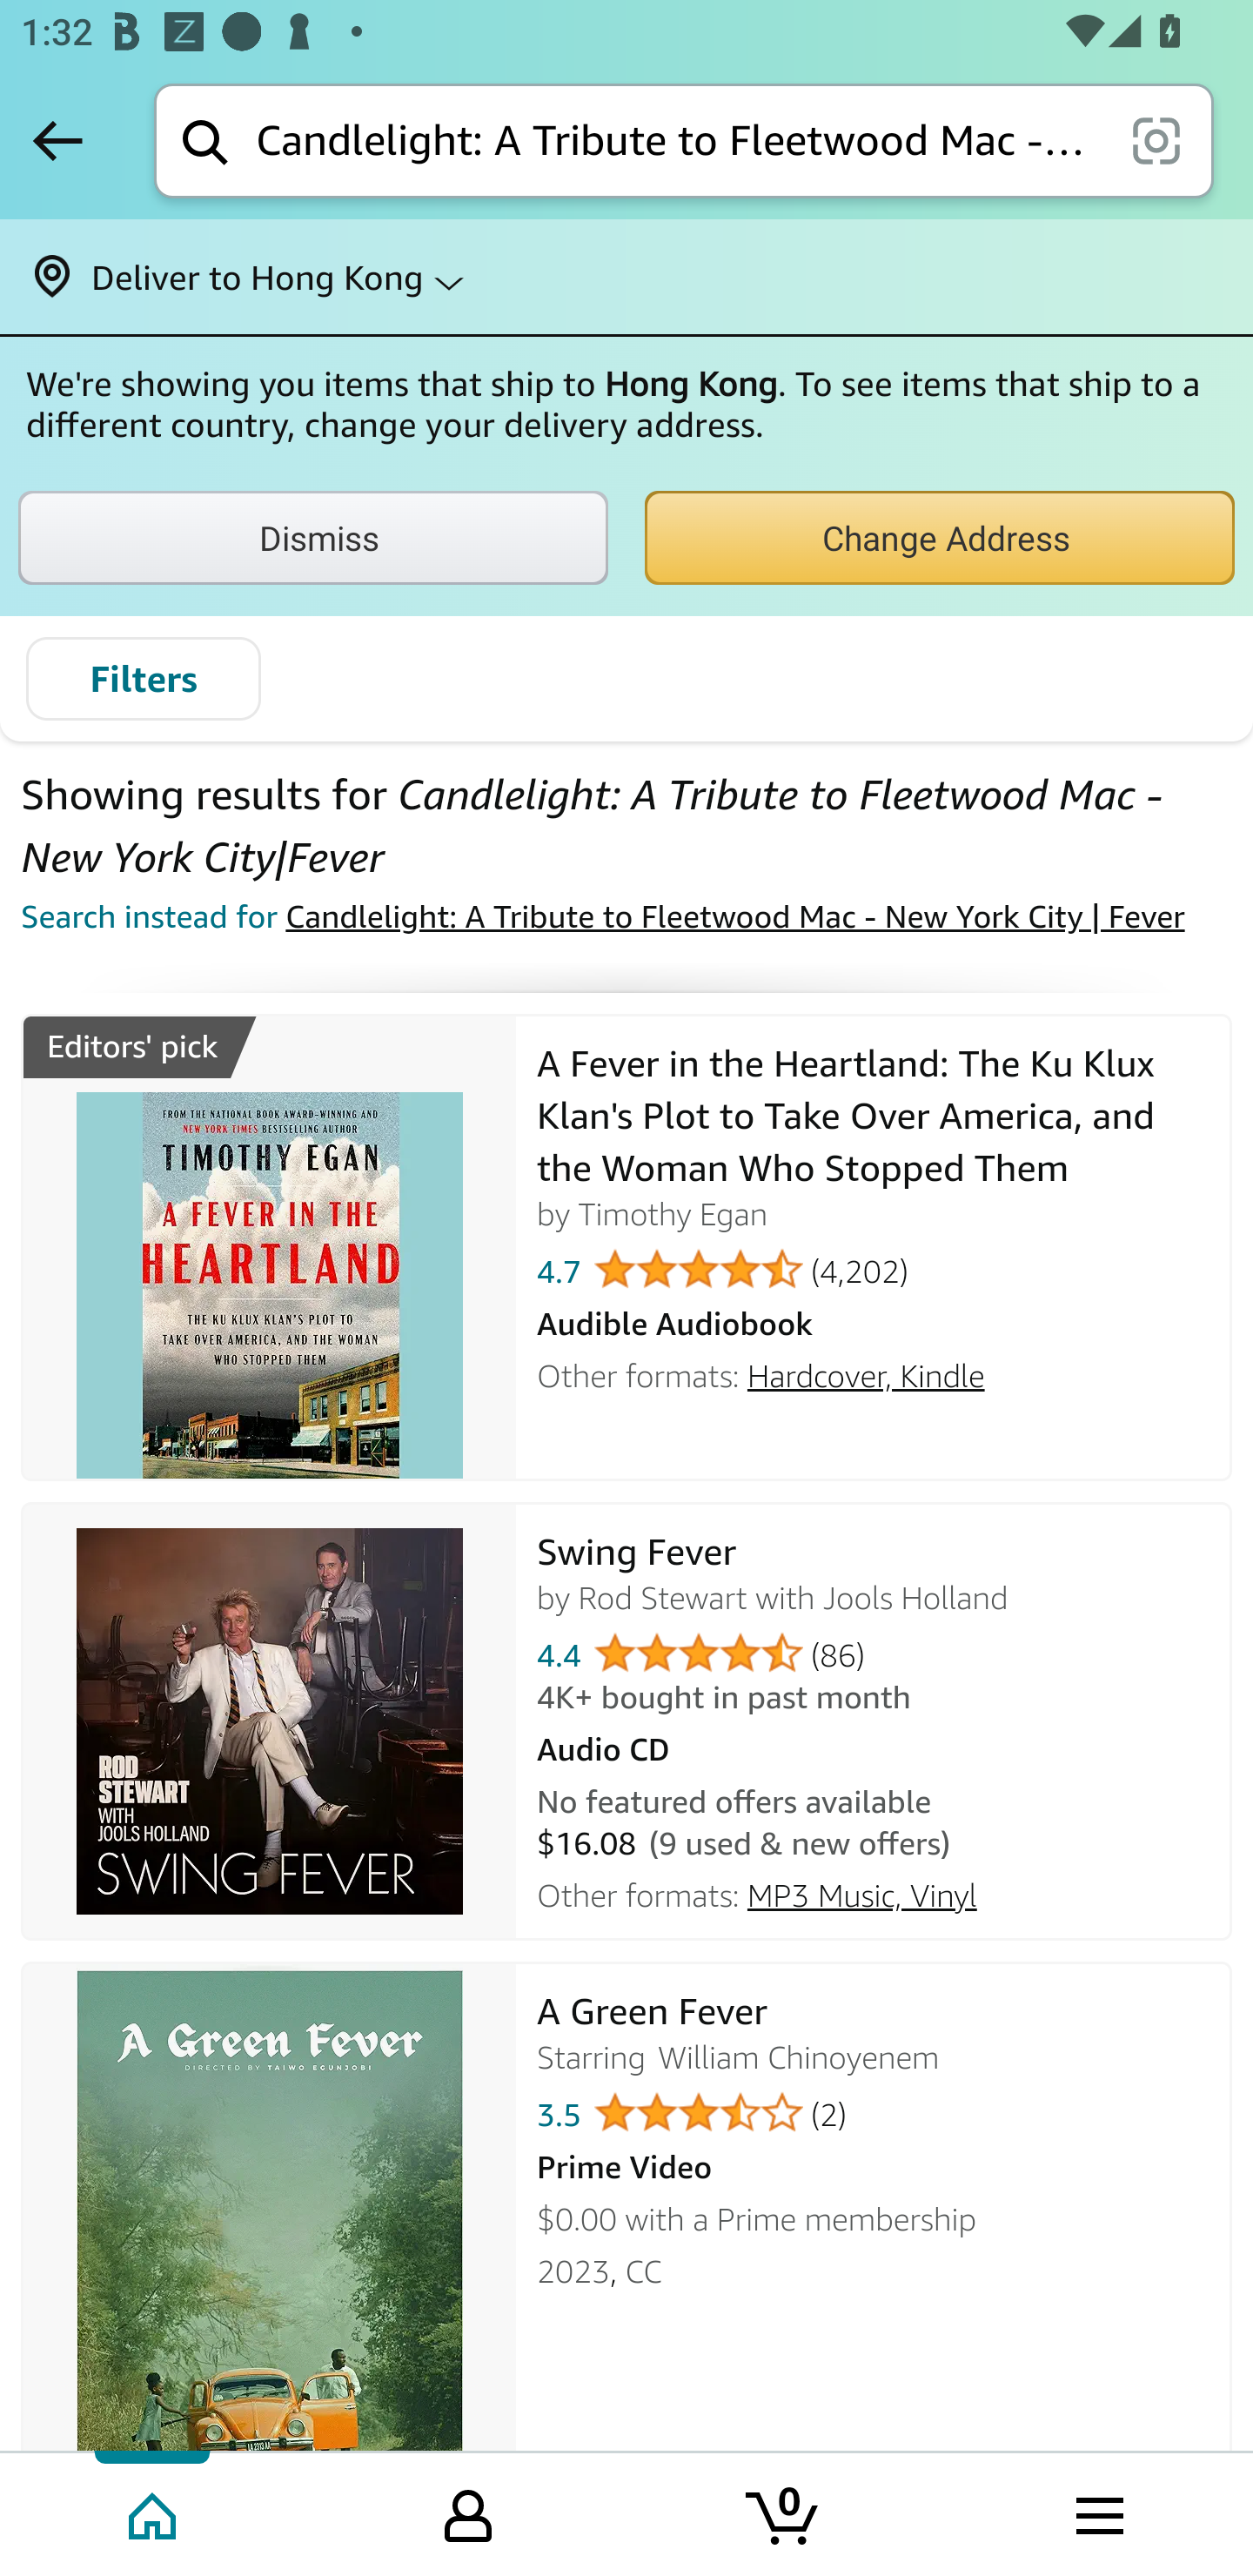  I want to click on Your Amazon.com Tab 2 of 4, so click(468, 2512).